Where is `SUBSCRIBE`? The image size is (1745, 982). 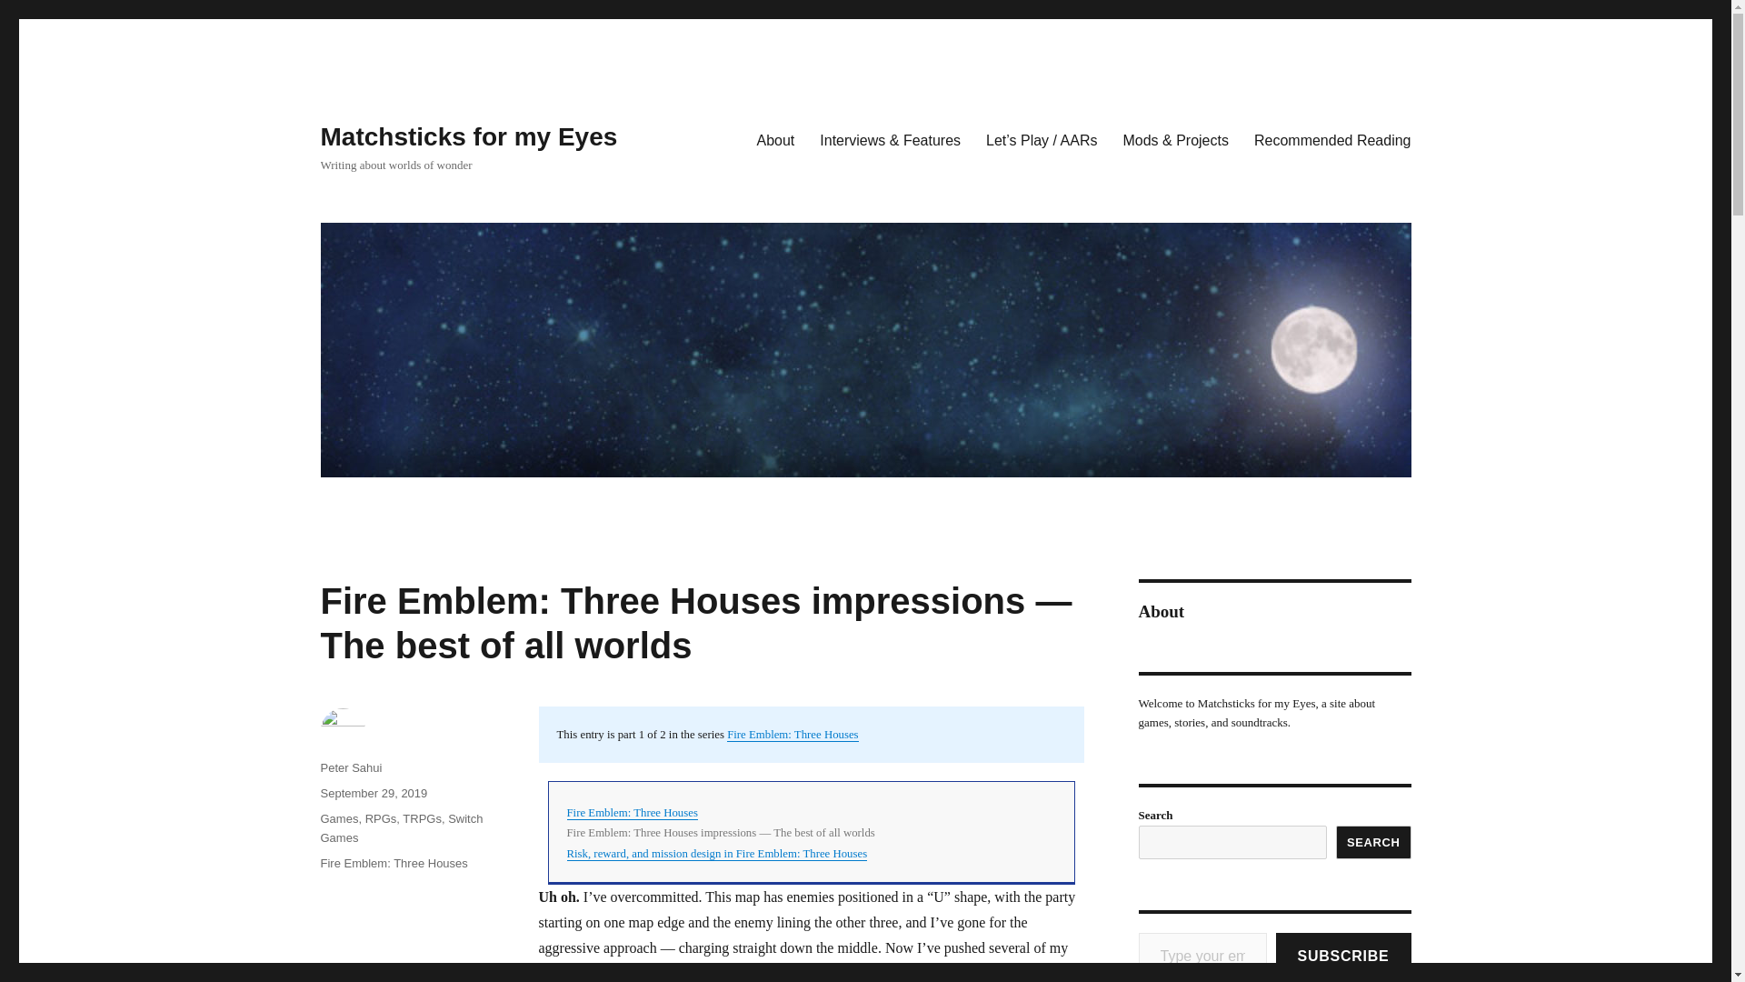 SUBSCRIBE is located at coordinates (1343, 957).